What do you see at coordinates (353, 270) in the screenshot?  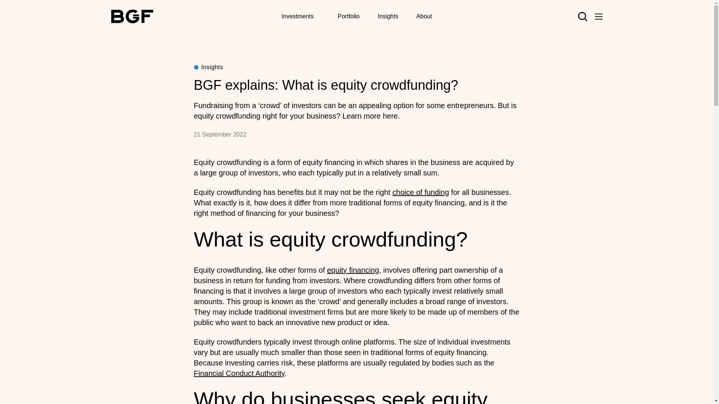 I see `equity financing` at bounding box center [353, 270].